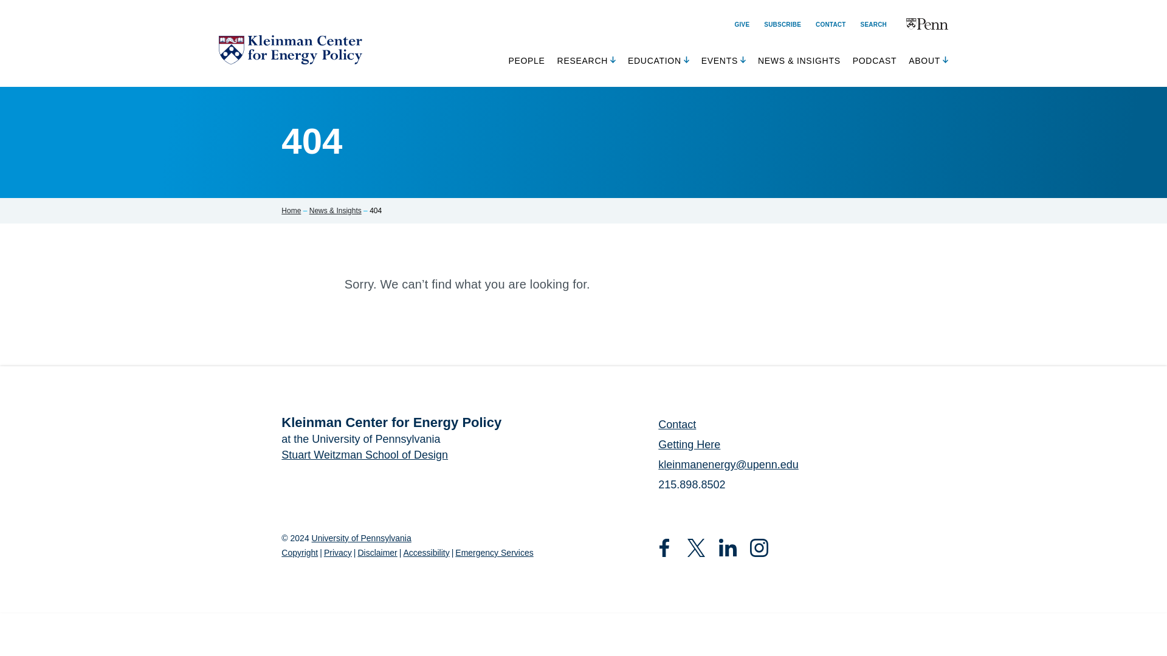 The image size is (1167, 656). What do you see at coordinates (874, 24) in the screenshot?
I see `SEARCH` at bounding box center [874, 24].